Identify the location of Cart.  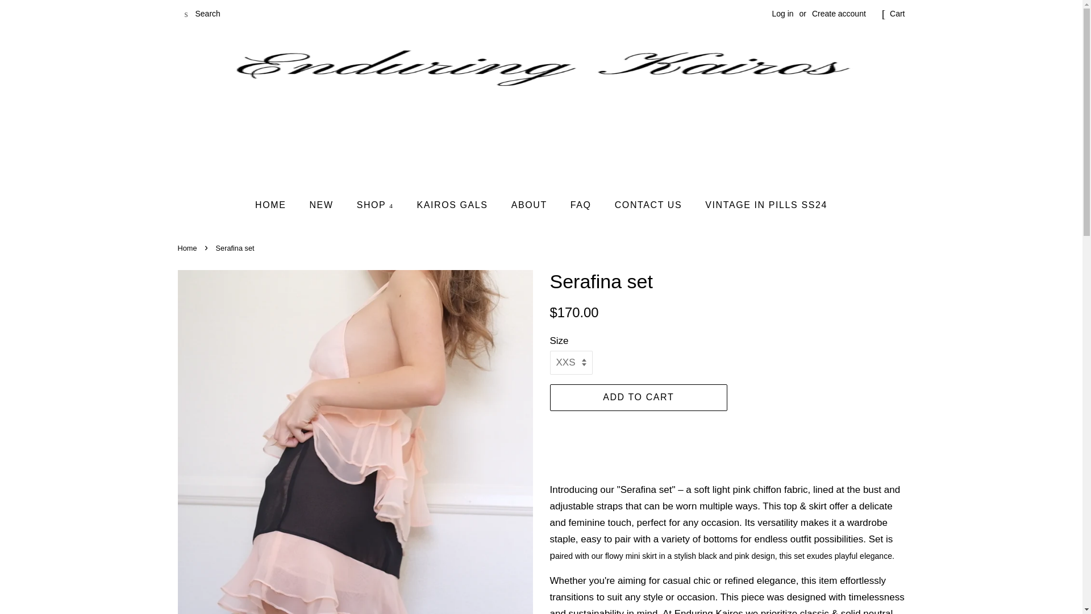
(897, 14).